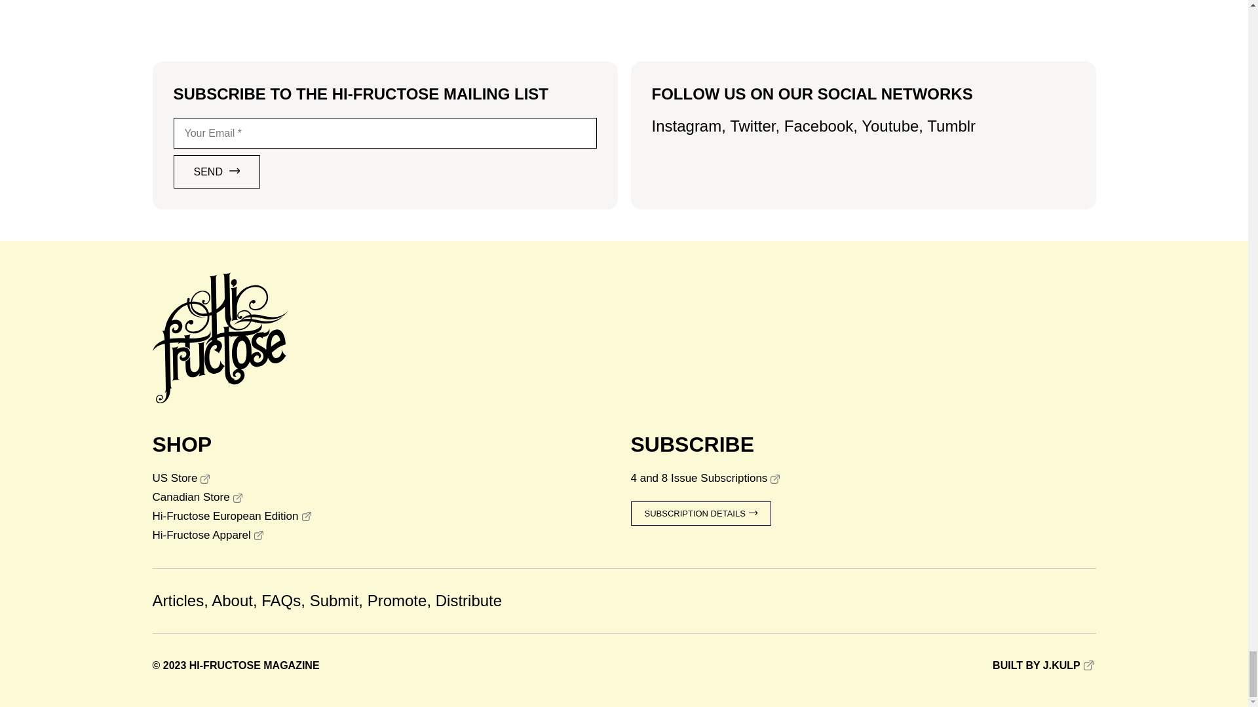 This screenshot has width=1258, height=707. What do you see at coordinates (216, 172) in the screenshot?
I see `SEND` at bounding box center [216, 172].